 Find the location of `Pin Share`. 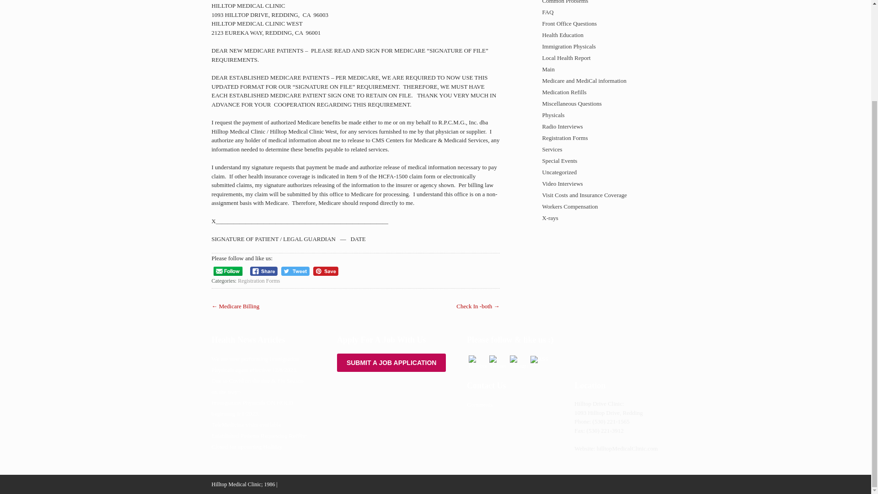

Pin Share is located at coordinates (326, 271).